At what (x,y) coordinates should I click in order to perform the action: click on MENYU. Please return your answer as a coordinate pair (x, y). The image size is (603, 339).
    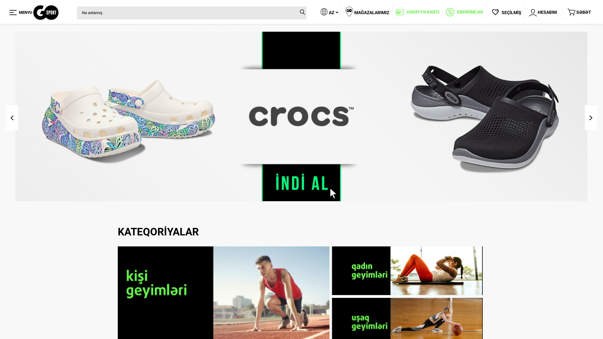
    Looking at the image, I should click on (13, 12).